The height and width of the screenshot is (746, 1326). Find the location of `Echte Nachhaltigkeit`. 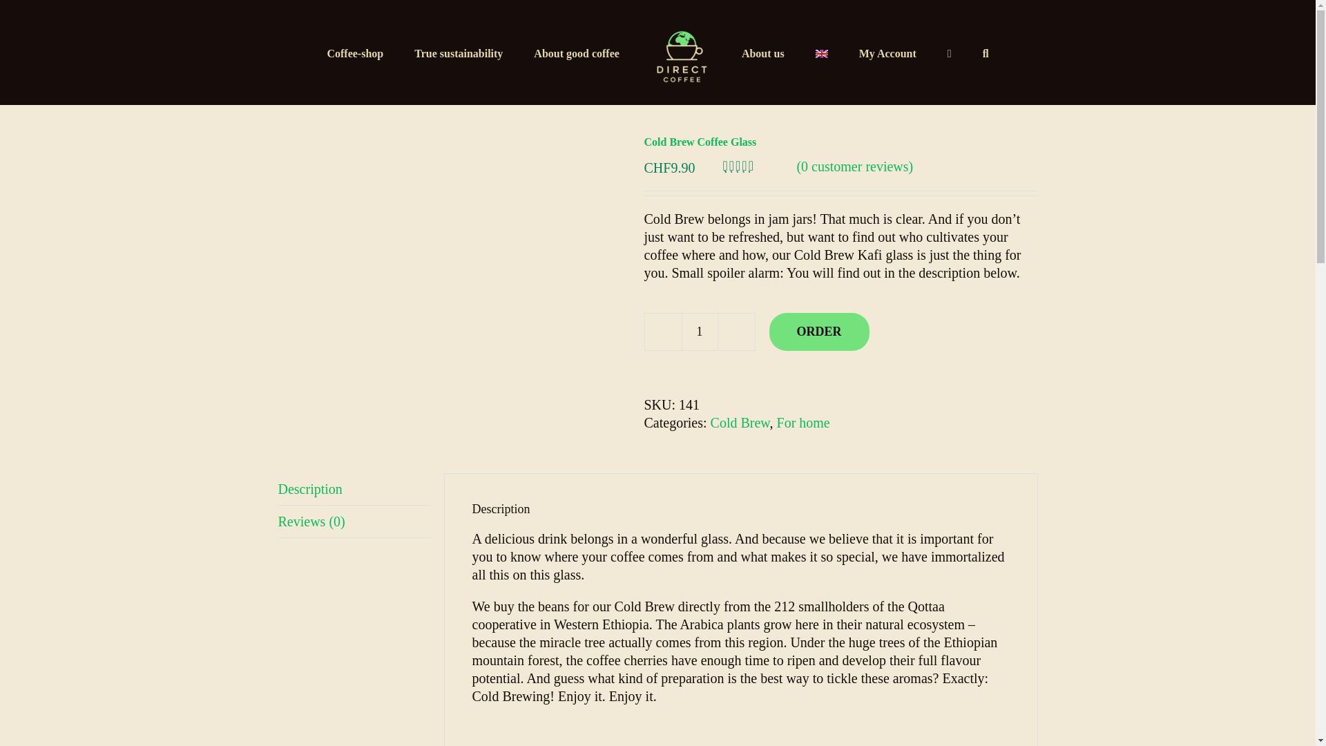

Echte Nachhaltigkeit is located at coordinates (458, 52).